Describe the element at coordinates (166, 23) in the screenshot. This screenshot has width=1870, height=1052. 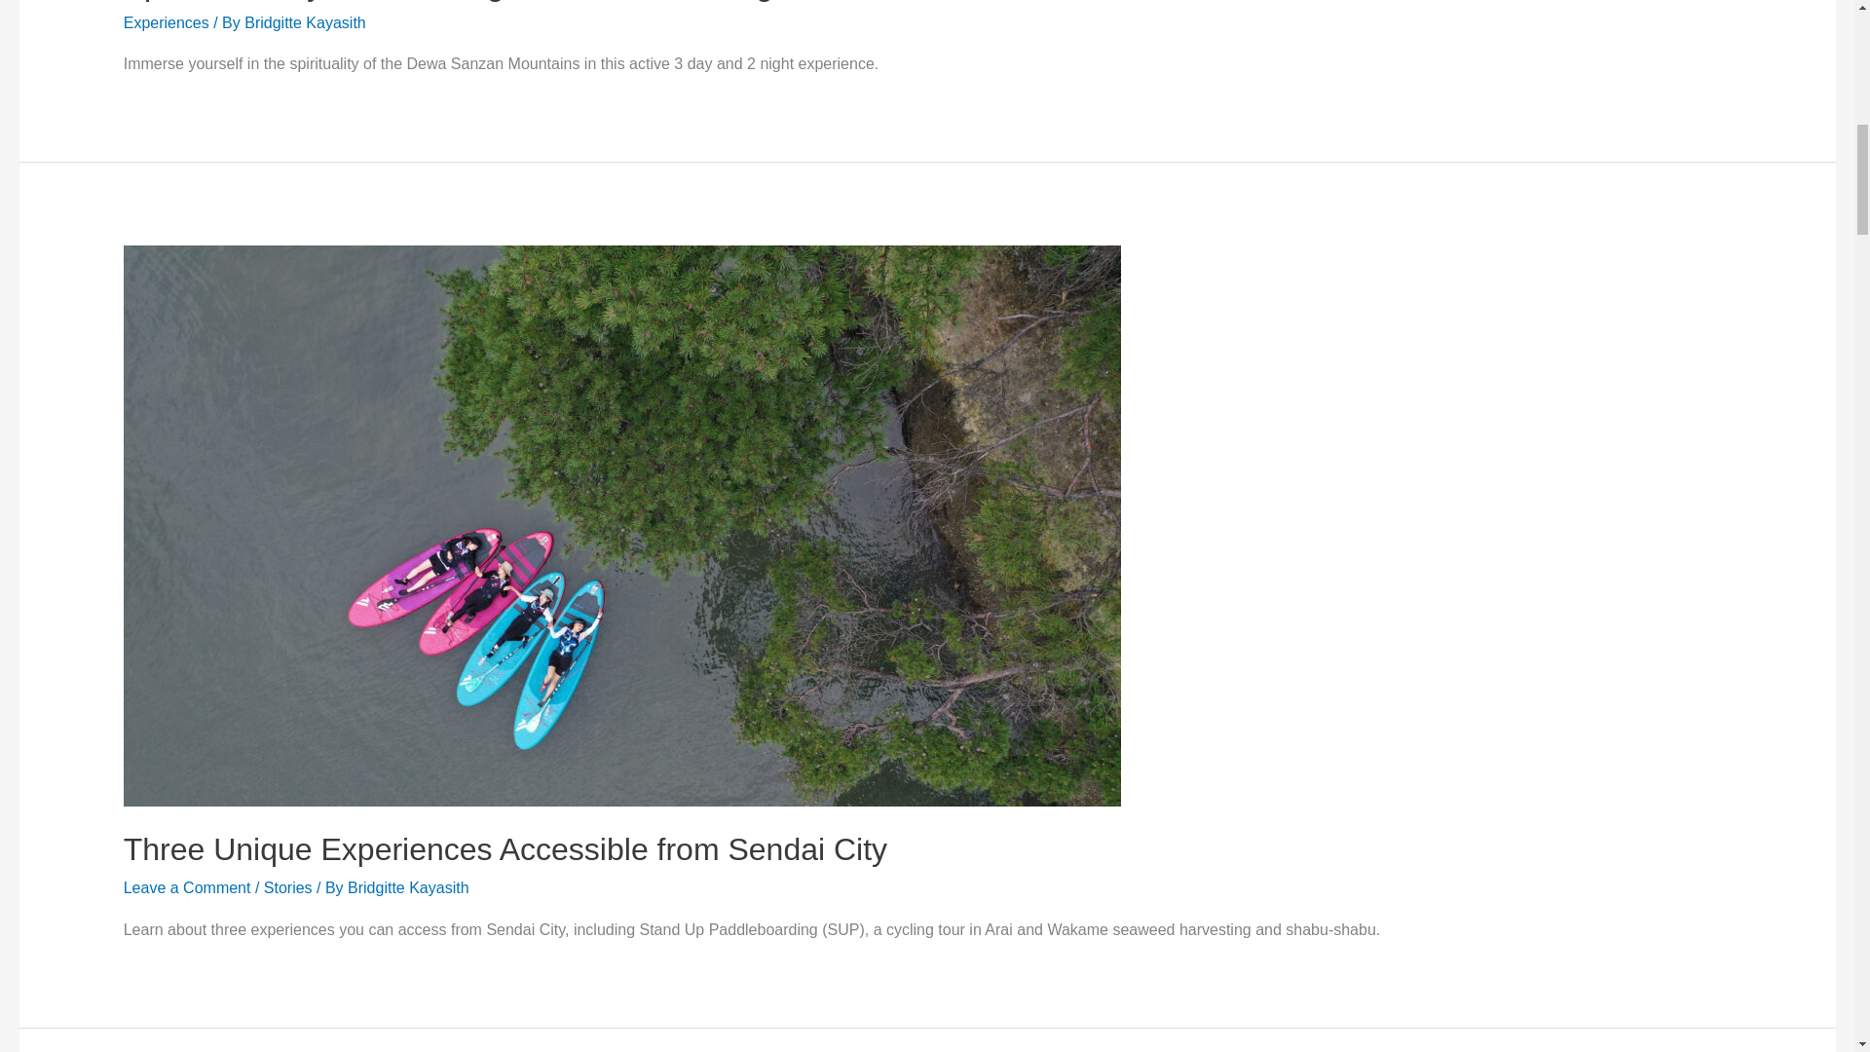
I see `Experiences` at that location.